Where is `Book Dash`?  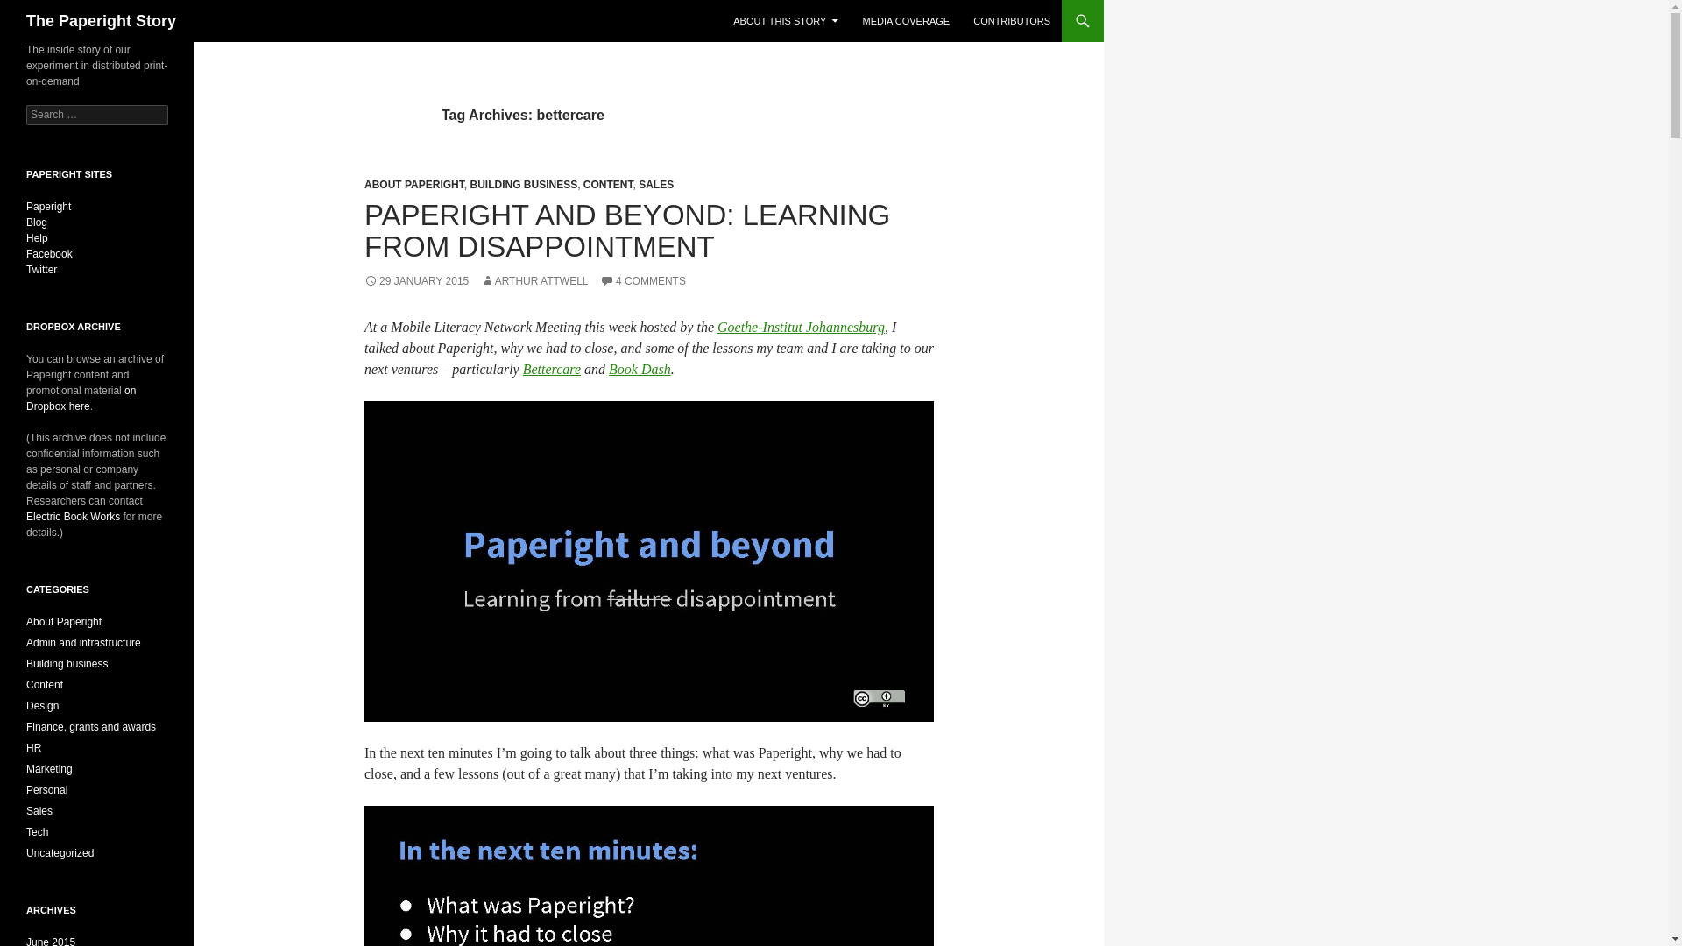
Book Dash is located at coordinates (640, 368).